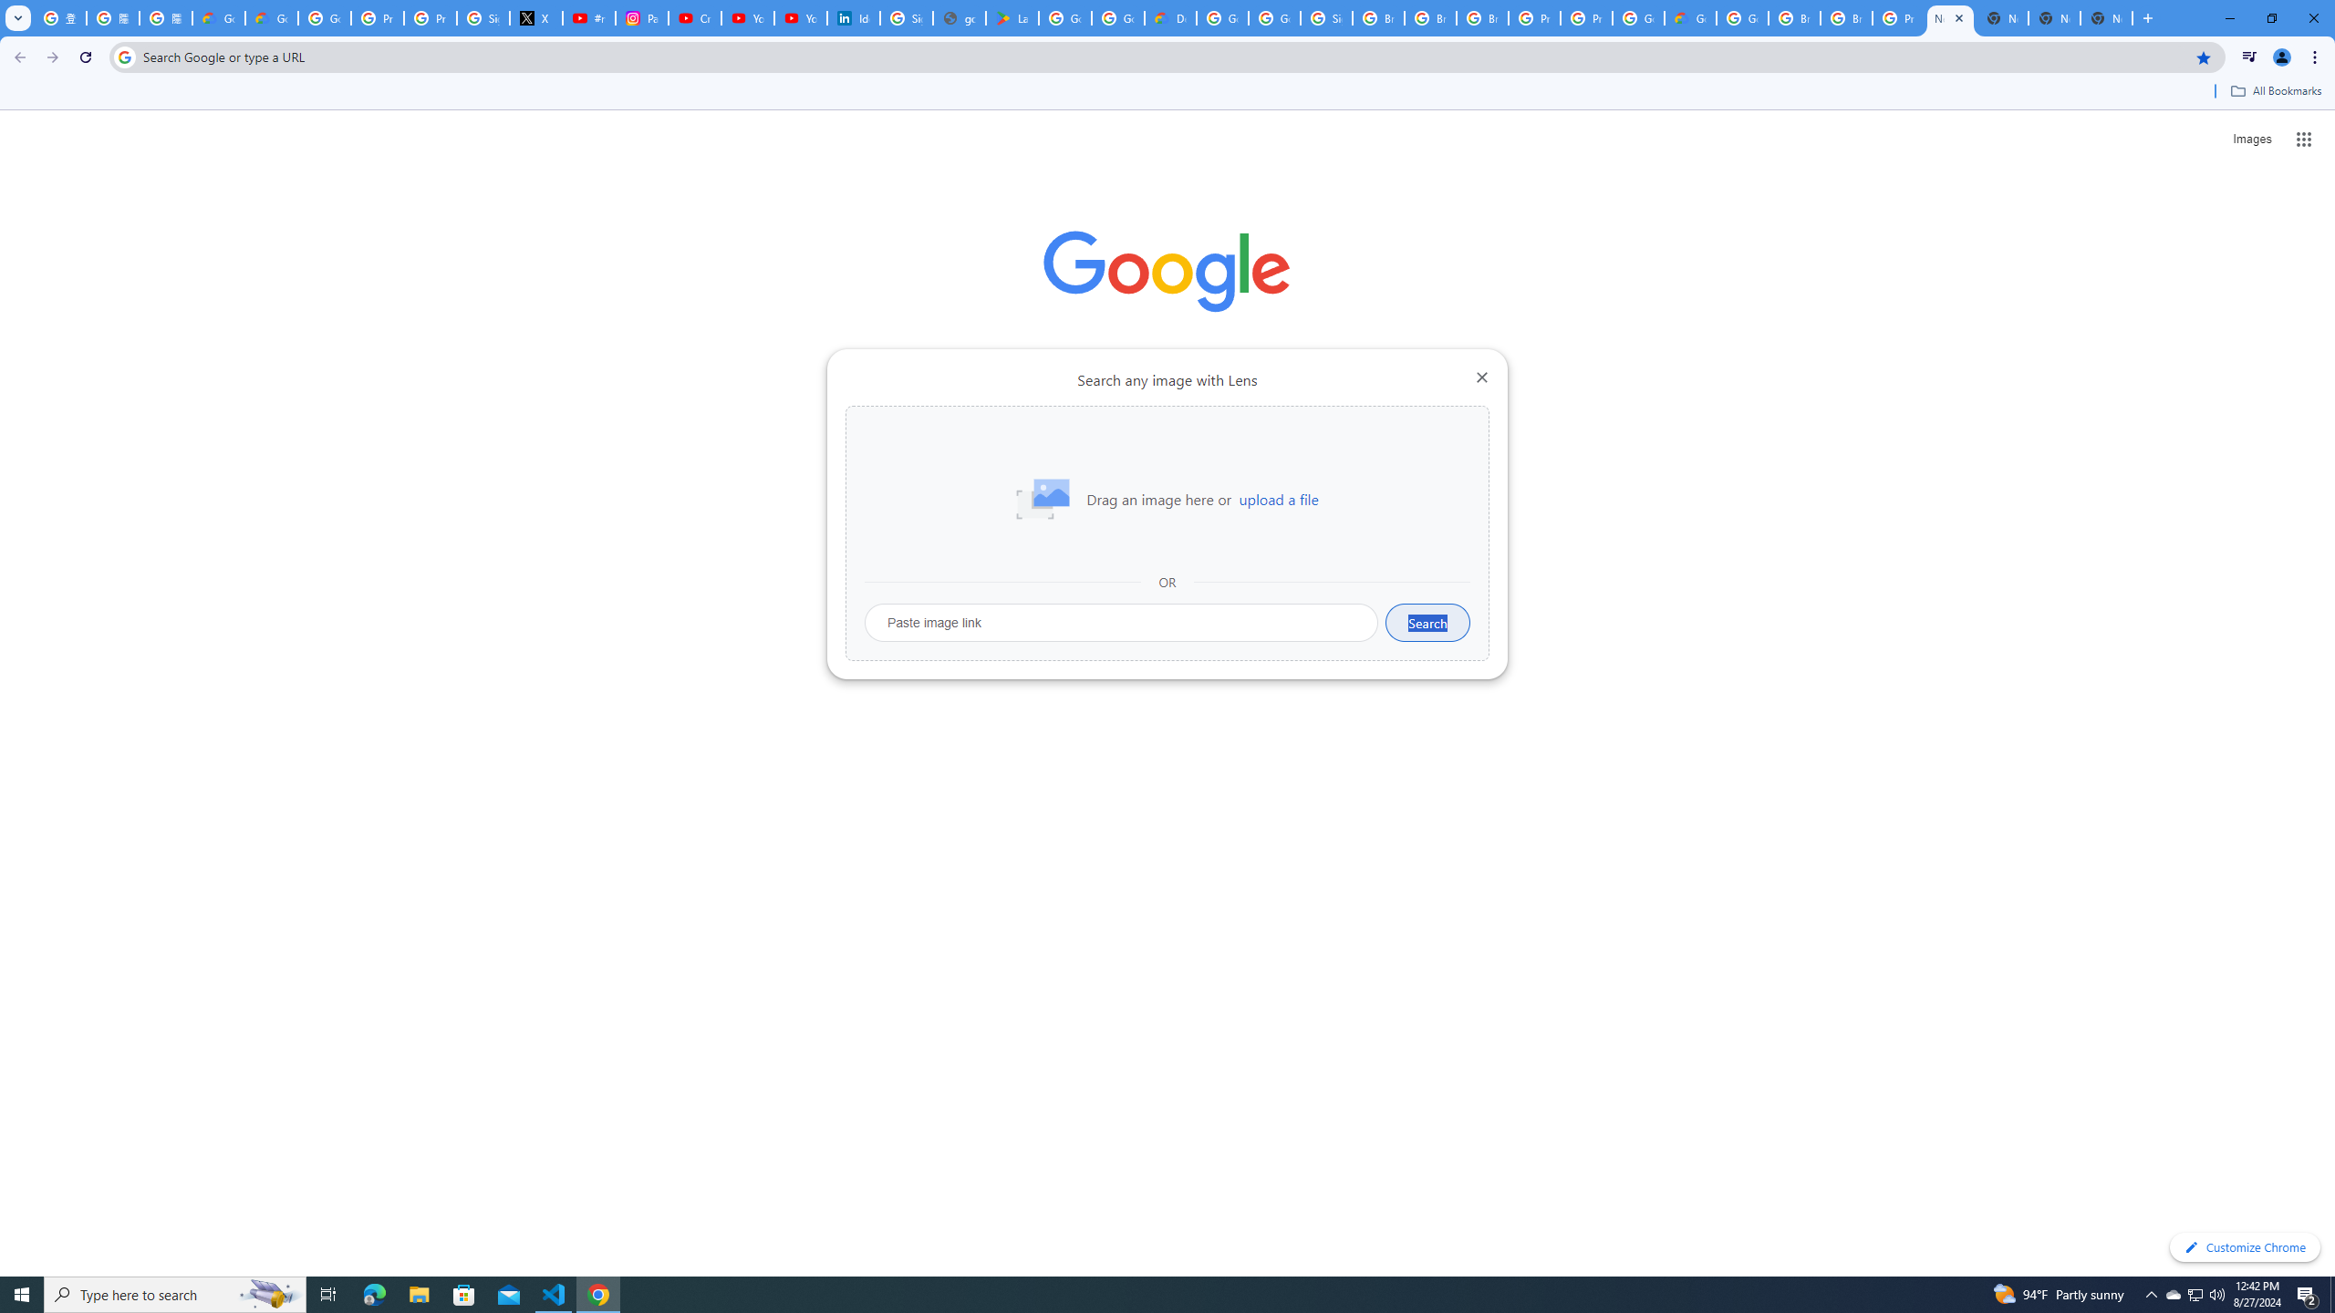  What do you see at coordinates (1950, 18) in the screenshot?
I see `New Tab` at bounding box center [1950, 18].